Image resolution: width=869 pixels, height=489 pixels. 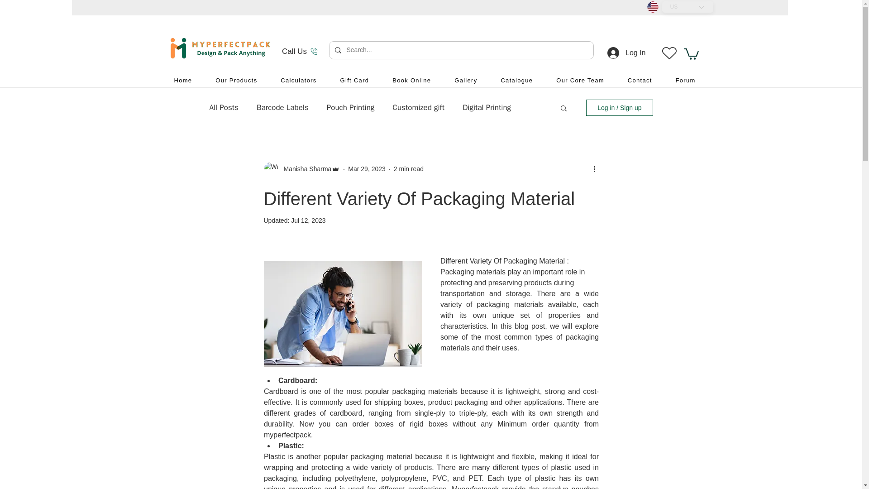 What do you see at coordinates (408, 169) in the screenshot?
I see `2 min read` at bounding box center [408, 169].